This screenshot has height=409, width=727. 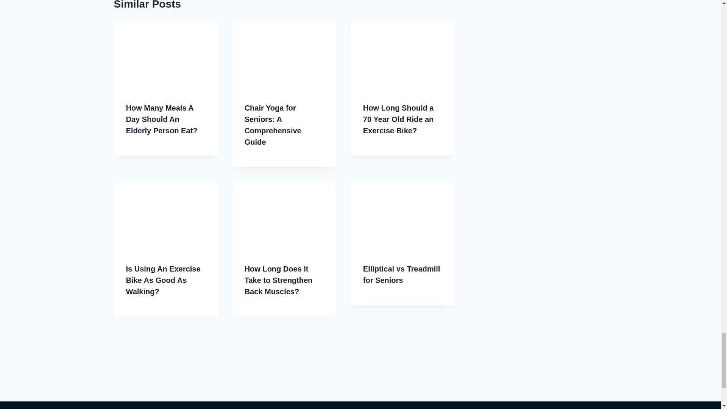 I want to click on How Many Meals A Day Should An Elderly Person Eat?, so click(x=161, y=119).